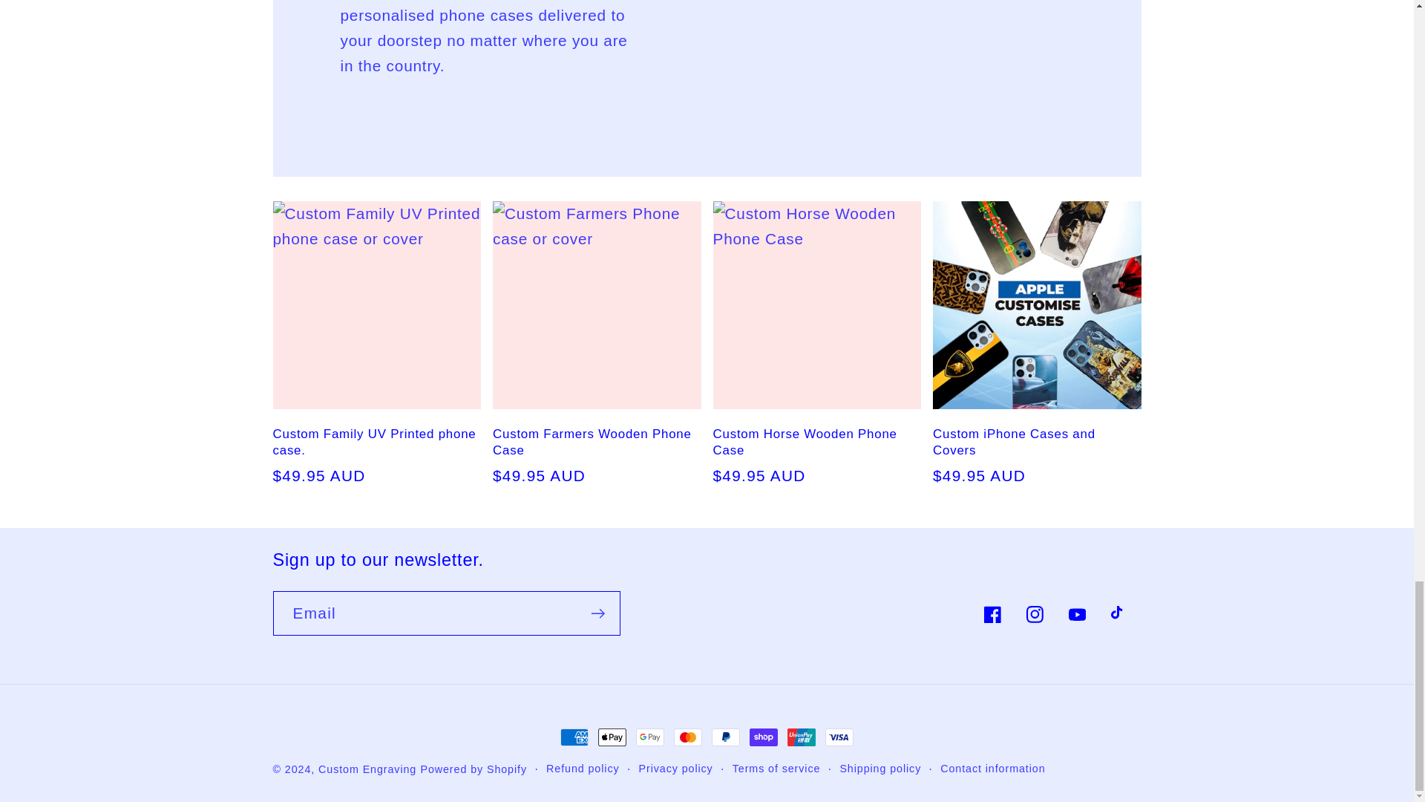 This screenshot has width=1425, height=802. What do you see at coordinates (597, 442) in the screenshot?
I see `Custom Farmers Wooden Phone Case` at bounding box center [597, 442].